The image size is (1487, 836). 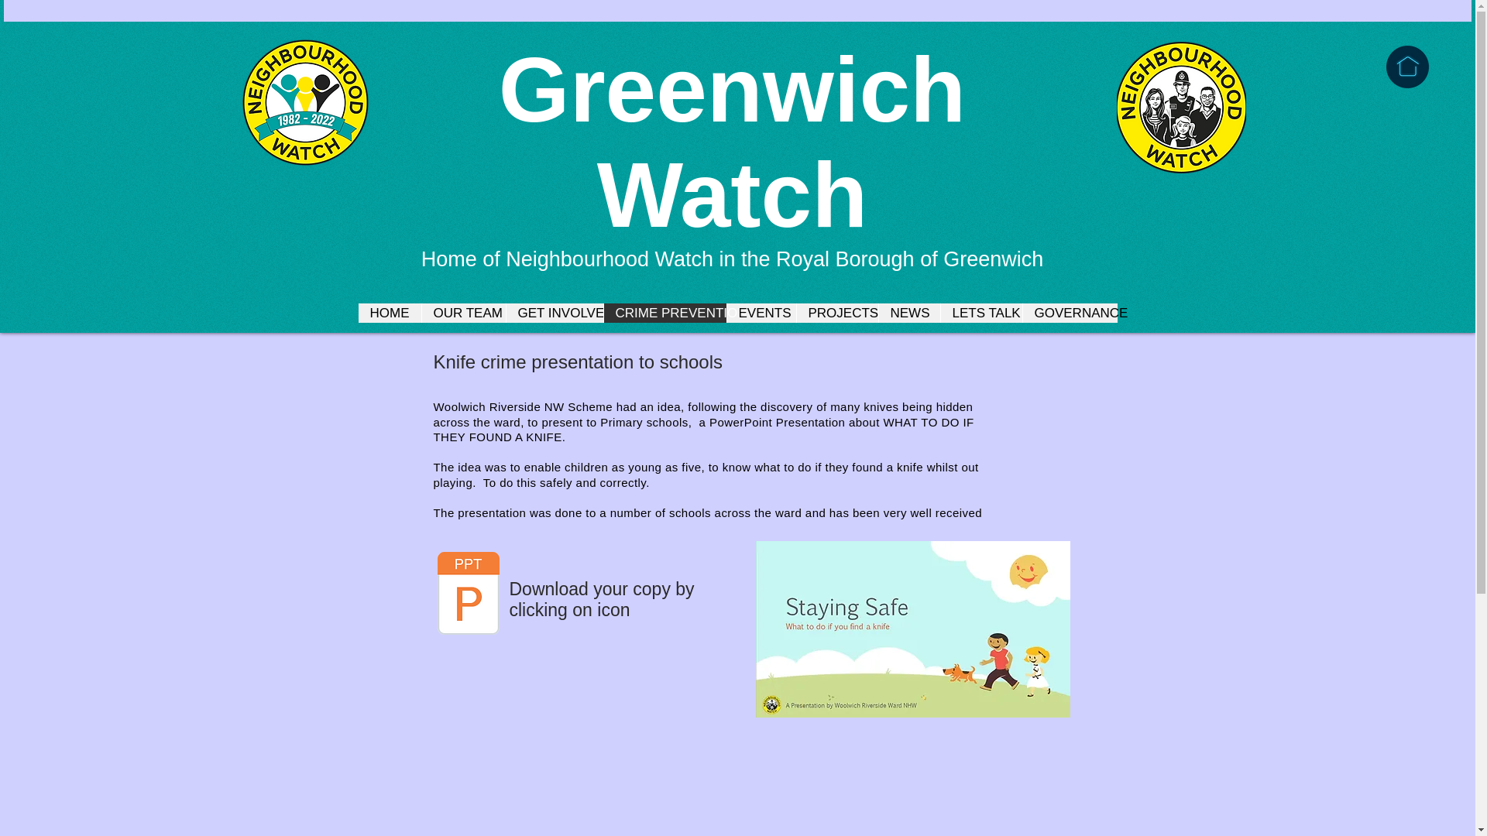 I want to click on NEWS, so click(x=909, y=313).